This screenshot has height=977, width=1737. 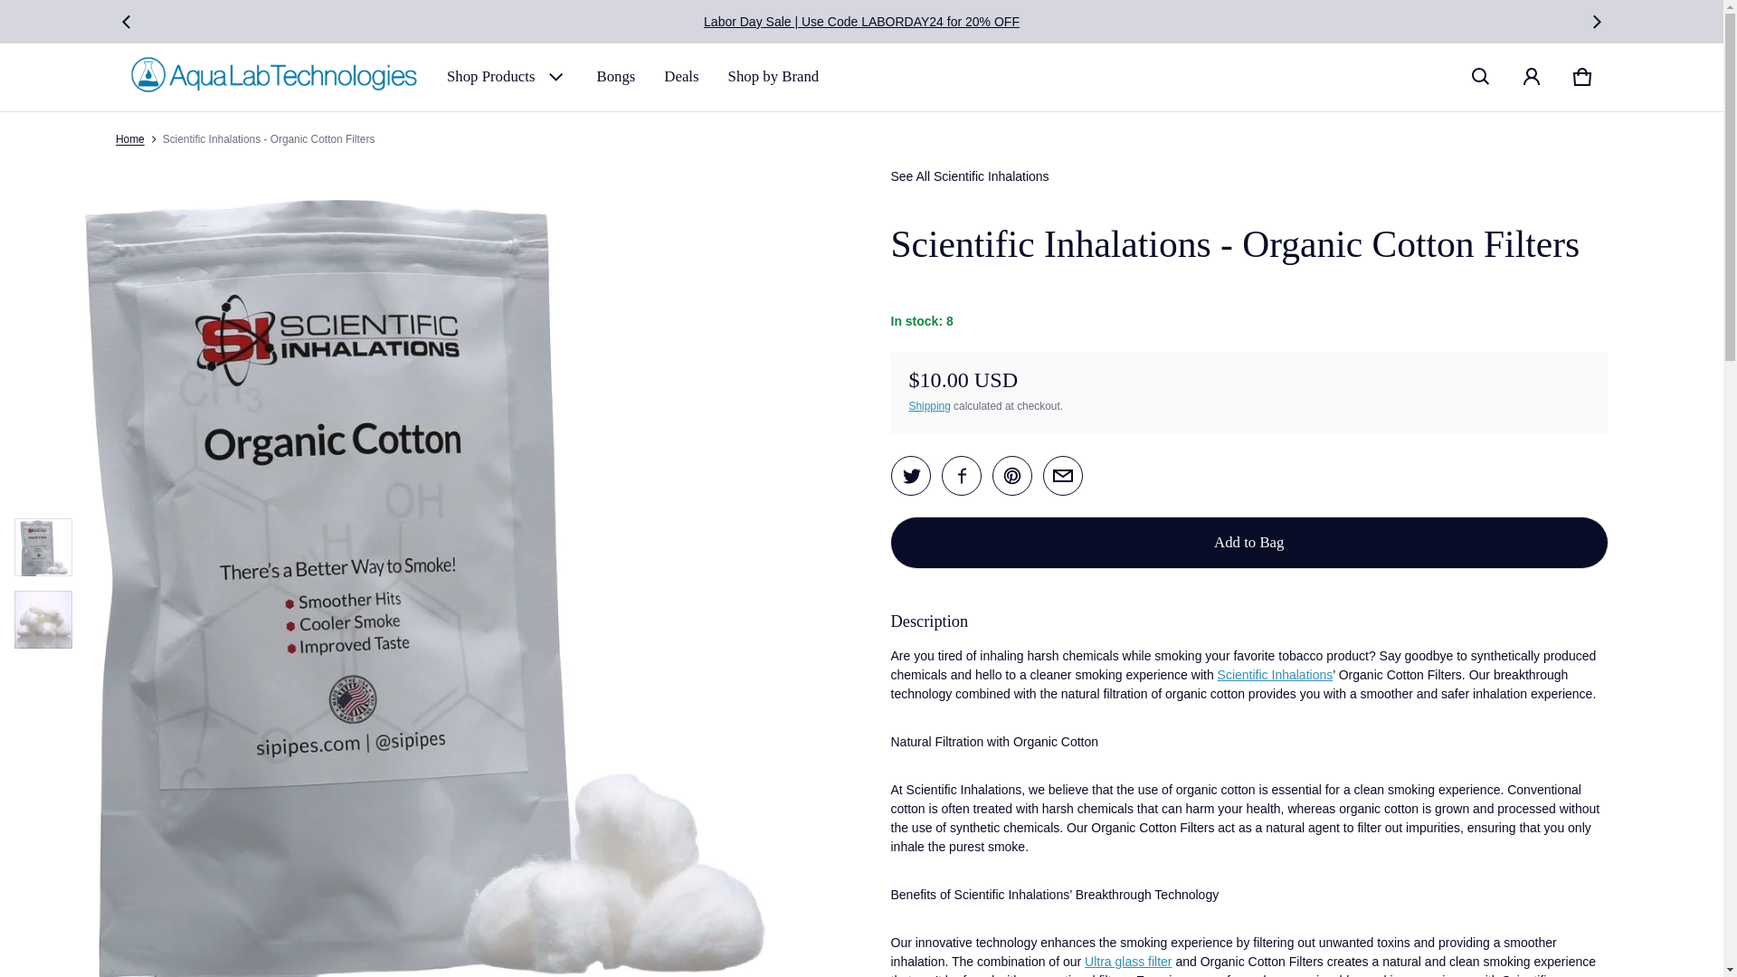 What do you see at coordinates (1062, 476) in the screenshot?
I see `Scientific Inhalations - Organic Cotton Filters` at bounding box center [1062, 476].